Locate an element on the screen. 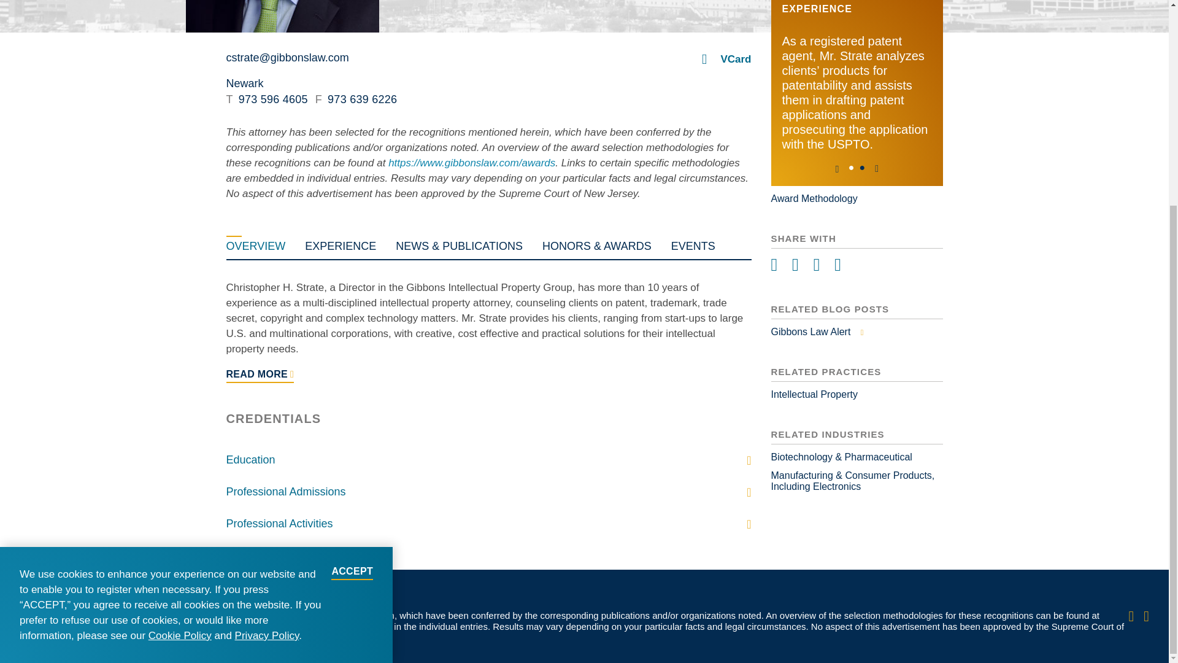 The height and width of the screenshot is (663, 1178). Share With is located at coordinates (857, 265).